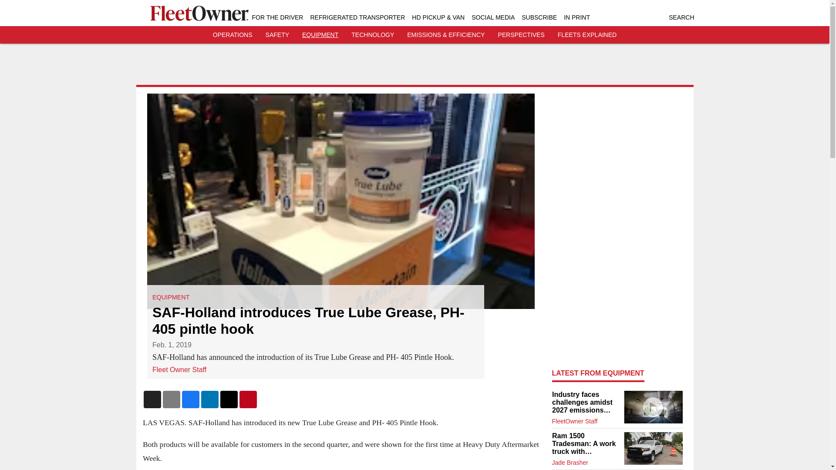 The width and height of the screenshot is (836, 470). What do you see at coordinates (179, 369) in the screenshot?
I see `Fleet Owner Staff` at bounding box center [179, 369].